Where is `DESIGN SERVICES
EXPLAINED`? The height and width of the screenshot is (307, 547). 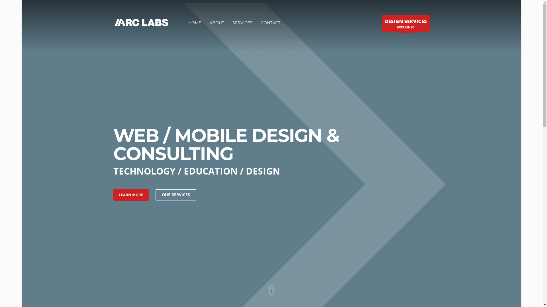 DESIGN SERVICES
EXPLAINED is located at coordinates (406, 23).